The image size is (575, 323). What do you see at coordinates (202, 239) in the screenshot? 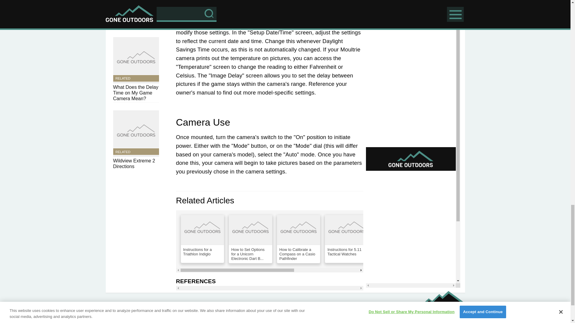
I see `Instructions for a Triathlon Indiglo` at bounding box center [202, 239].